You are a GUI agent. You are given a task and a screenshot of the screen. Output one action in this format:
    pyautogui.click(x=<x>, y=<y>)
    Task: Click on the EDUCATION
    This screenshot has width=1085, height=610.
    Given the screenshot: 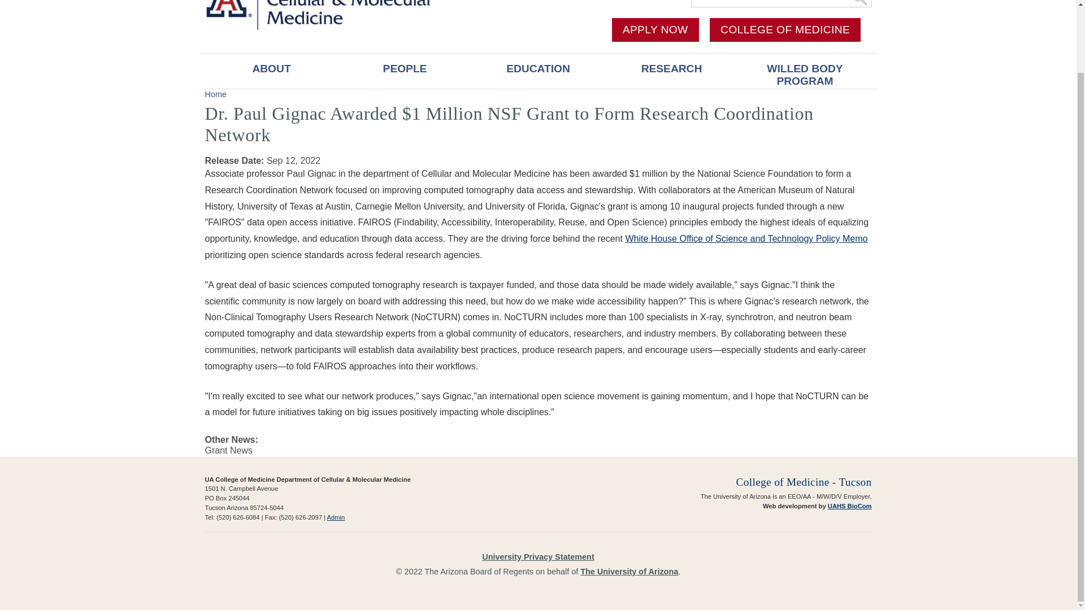 What is the action you would take?
    pyautogui.click(x=537, y=71)
    